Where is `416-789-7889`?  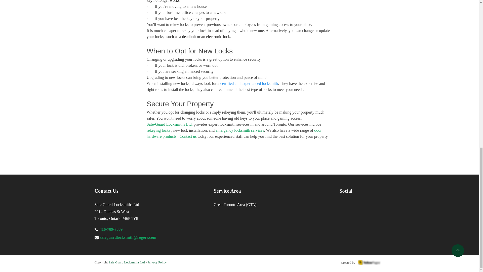
416-789-7889 is located at coordinates (111, 229).